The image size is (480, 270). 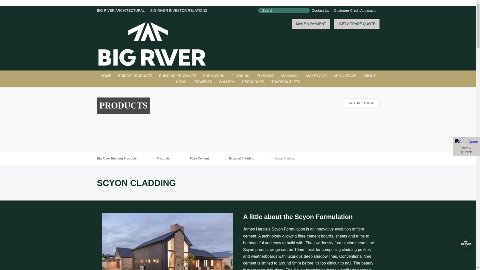 What do you see at coordinates (466, 146) in the screenshot?
I see `BIG RIVER ARCHITECTURAL` at bounding box center [466, 146].